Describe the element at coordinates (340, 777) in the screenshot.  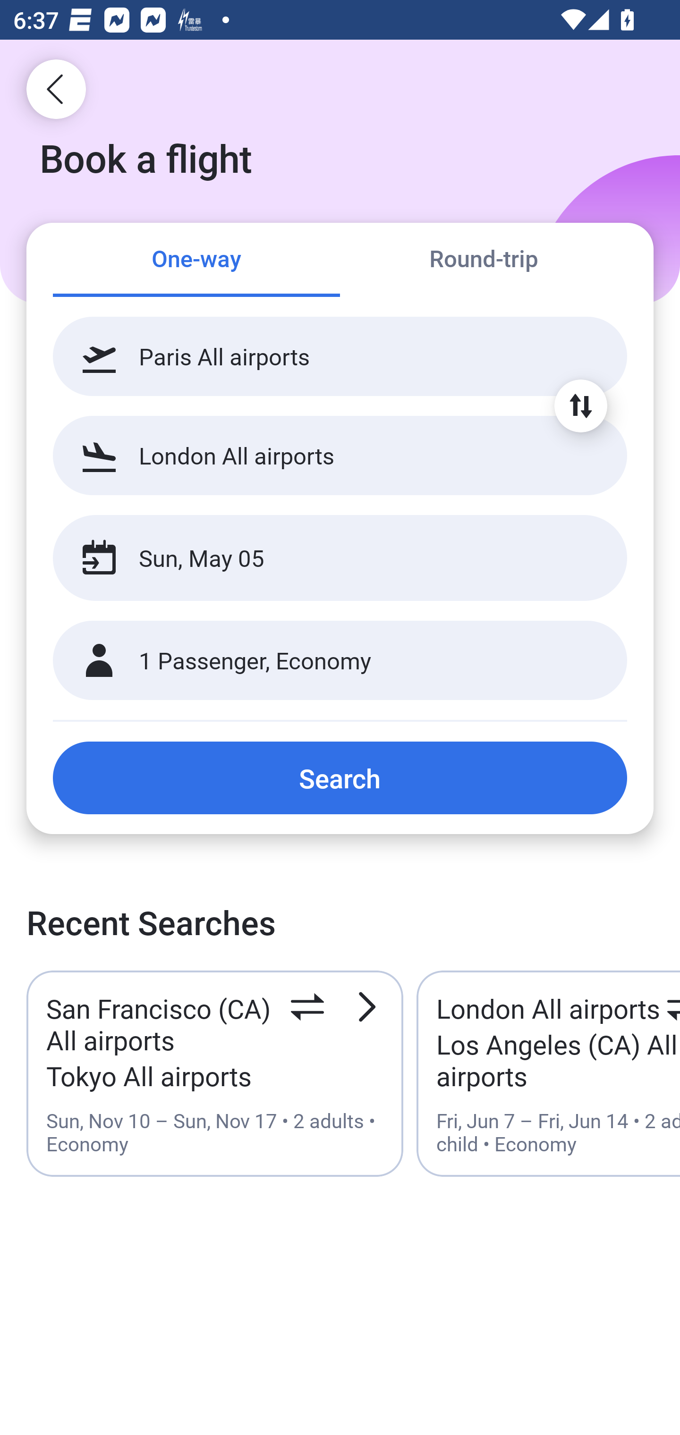
I see `Search` at that location.